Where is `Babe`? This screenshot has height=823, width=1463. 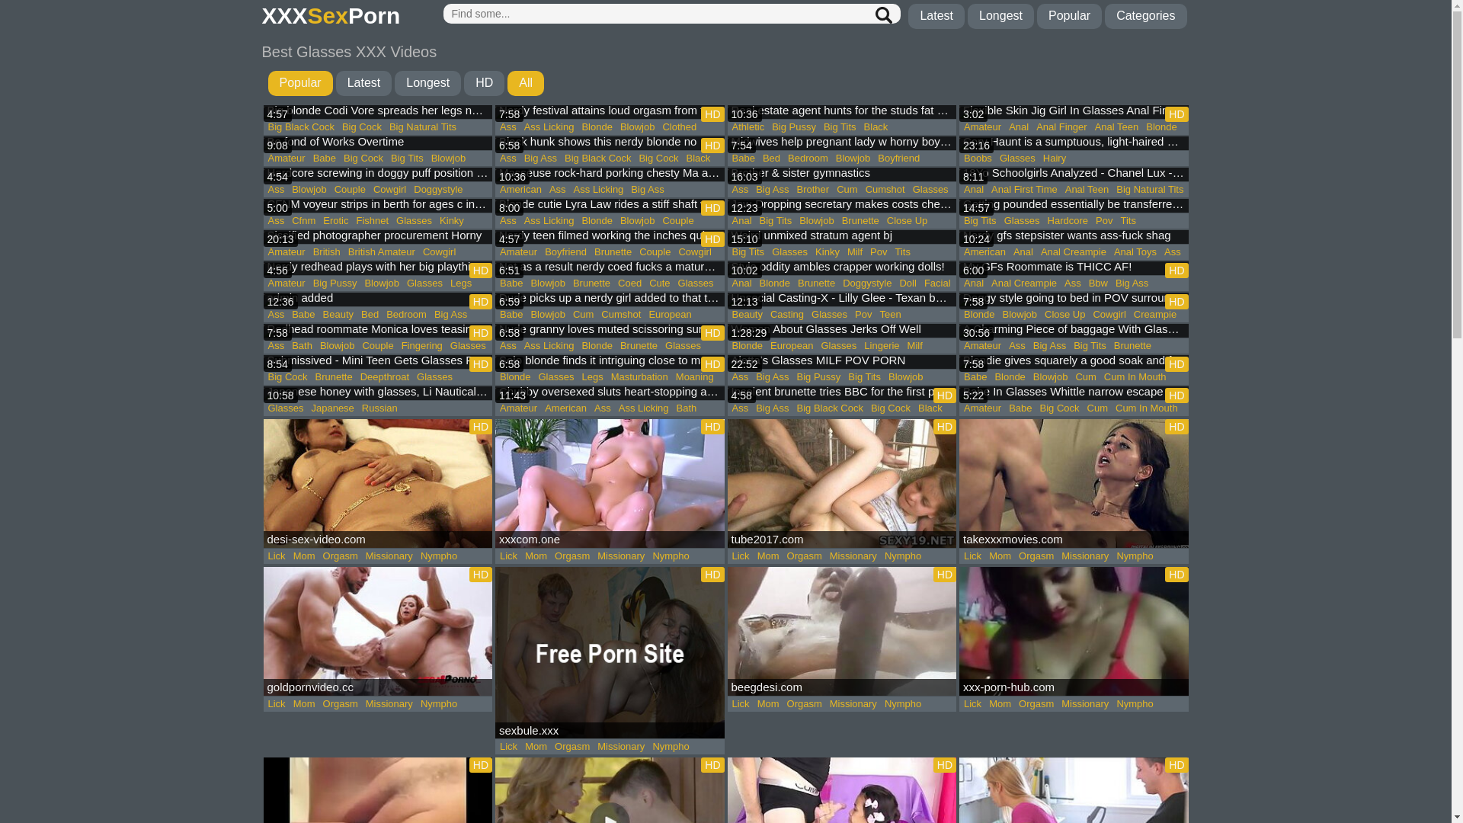
Babe is located at coordinates (1020, 408).